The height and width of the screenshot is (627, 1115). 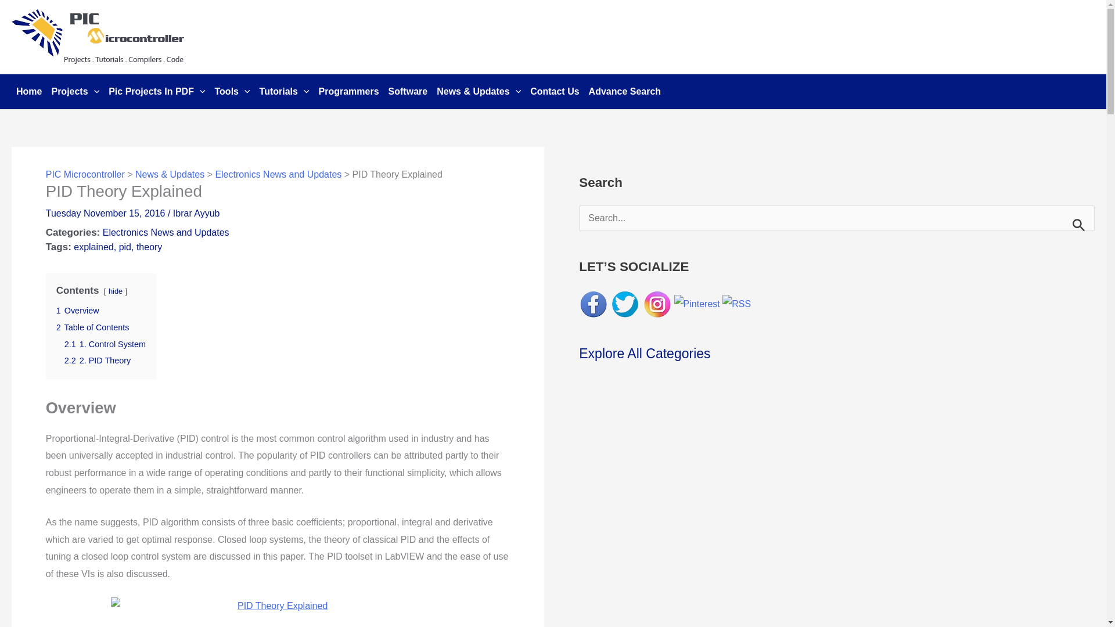 What do you see at coordinates (156, 92) in the screenshot?
I see `Pic Projects In PDF` at bounding box center [156, 92].